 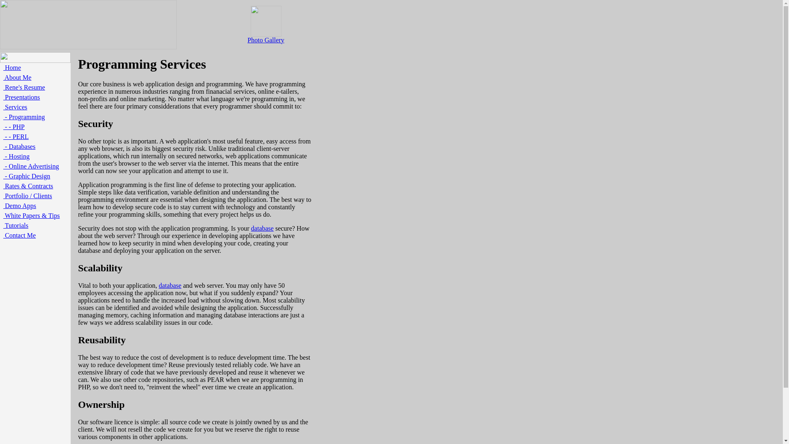 What do you see at coordinates (265, 37) in the screenshot?
I see `Photo Gallery` at bounding box center [265, 37].